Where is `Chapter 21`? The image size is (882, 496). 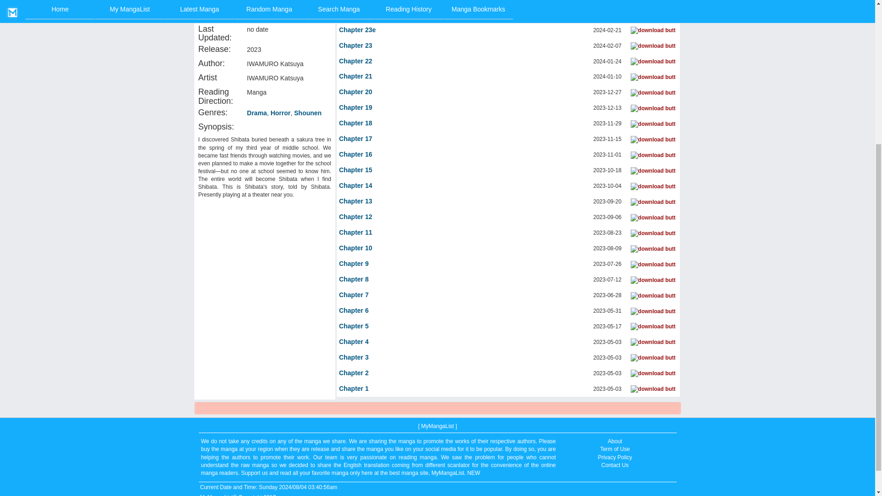 Chapter 21 is located at coordinates (356, 76).